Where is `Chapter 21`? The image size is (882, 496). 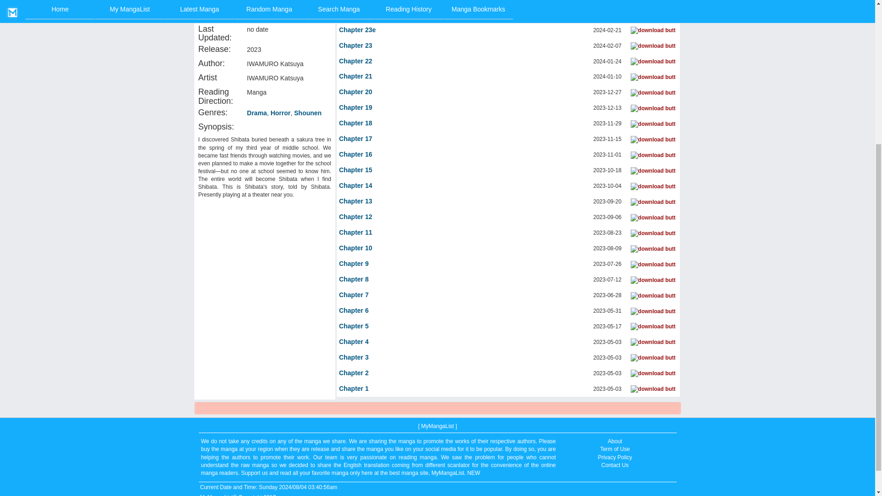 Chapter 21 is located at coordinates (356, 76).